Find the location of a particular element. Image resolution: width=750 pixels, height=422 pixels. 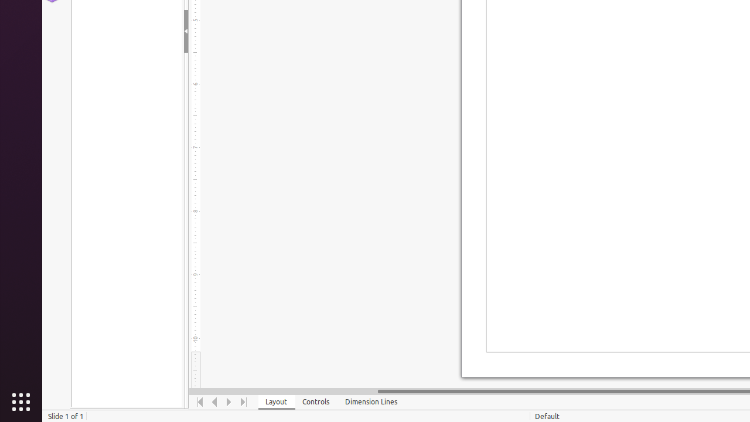

Move To Home is located at coordinates (200, 402).